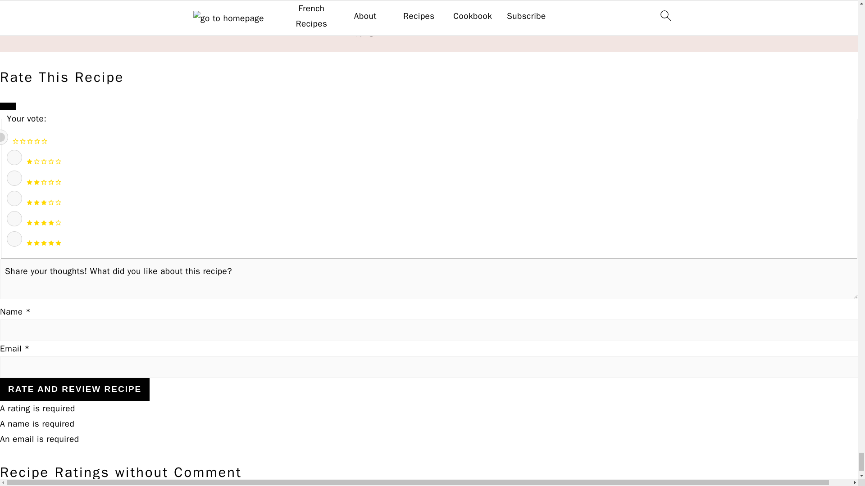 The height and width of the screenshot is (486, 865). I want to click on 5, so click(14, 238).